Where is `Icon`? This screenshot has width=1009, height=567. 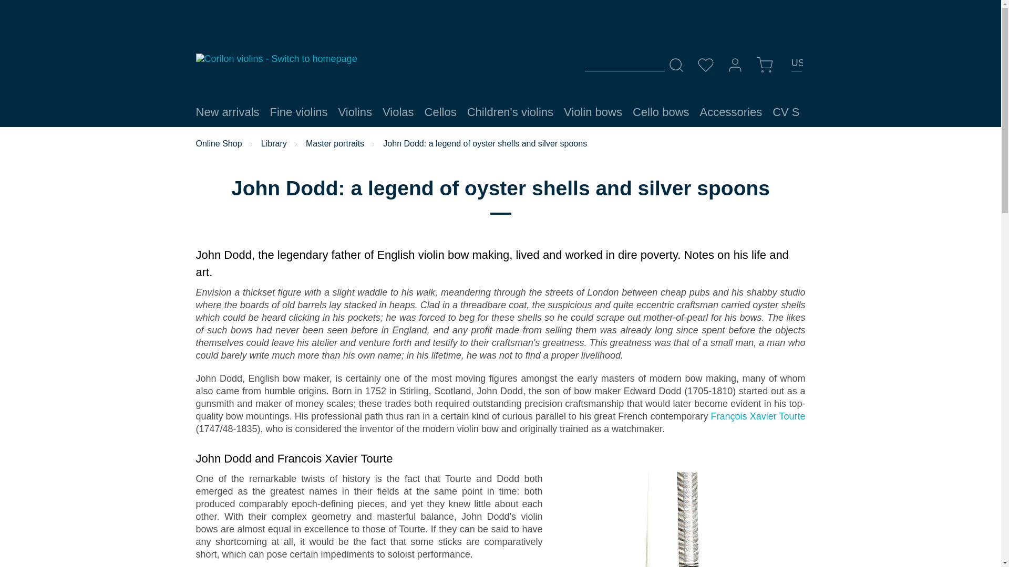
Icon is located at coordinates (705, 65).